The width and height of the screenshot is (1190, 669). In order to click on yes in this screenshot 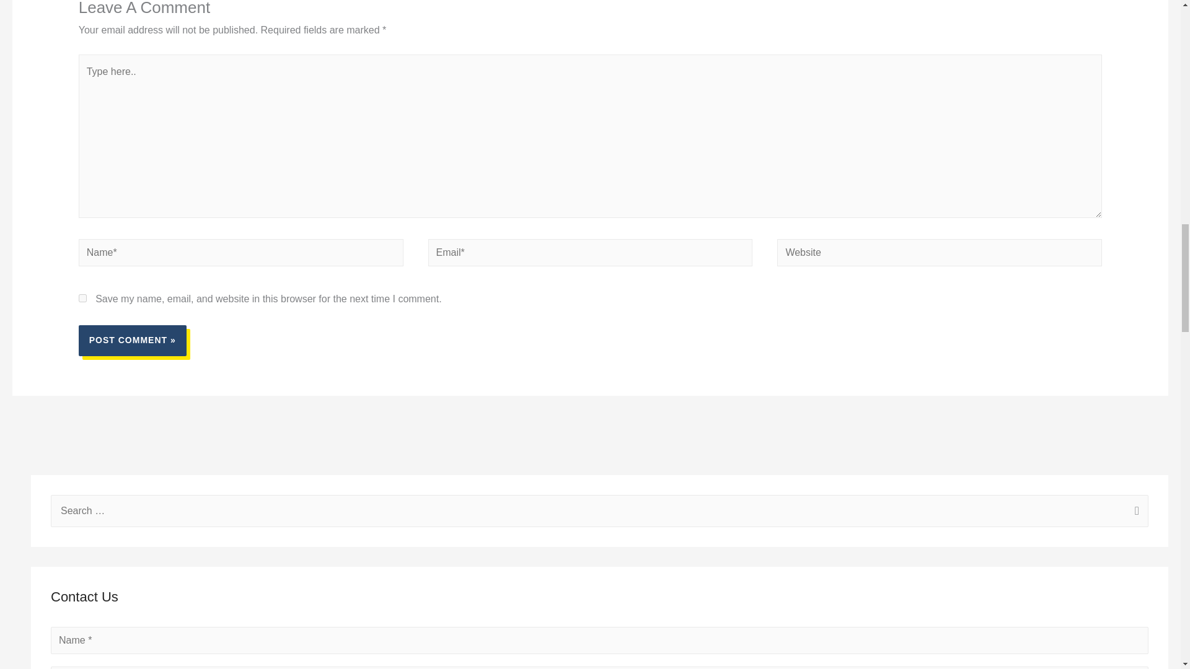, I will do `click(82, 299)`.